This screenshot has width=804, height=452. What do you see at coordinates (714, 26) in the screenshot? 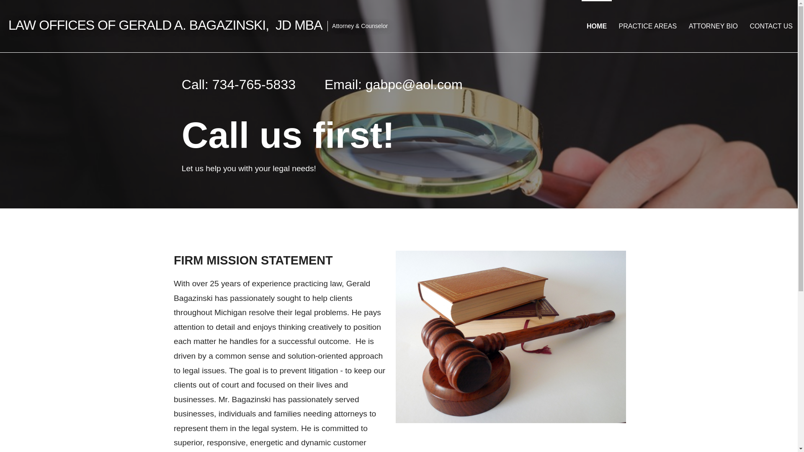
I see `ATTORNEY BIO` at bounding box center [714, 26].